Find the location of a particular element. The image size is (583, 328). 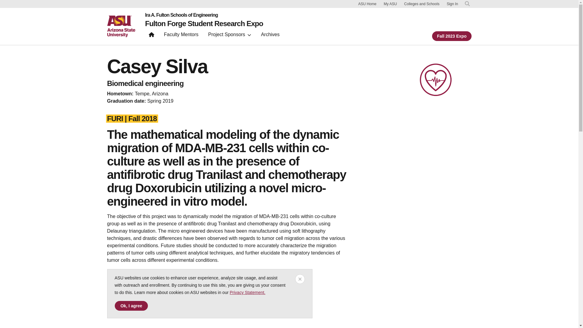

Colleges and Schools is located at coordinates (421, 4).